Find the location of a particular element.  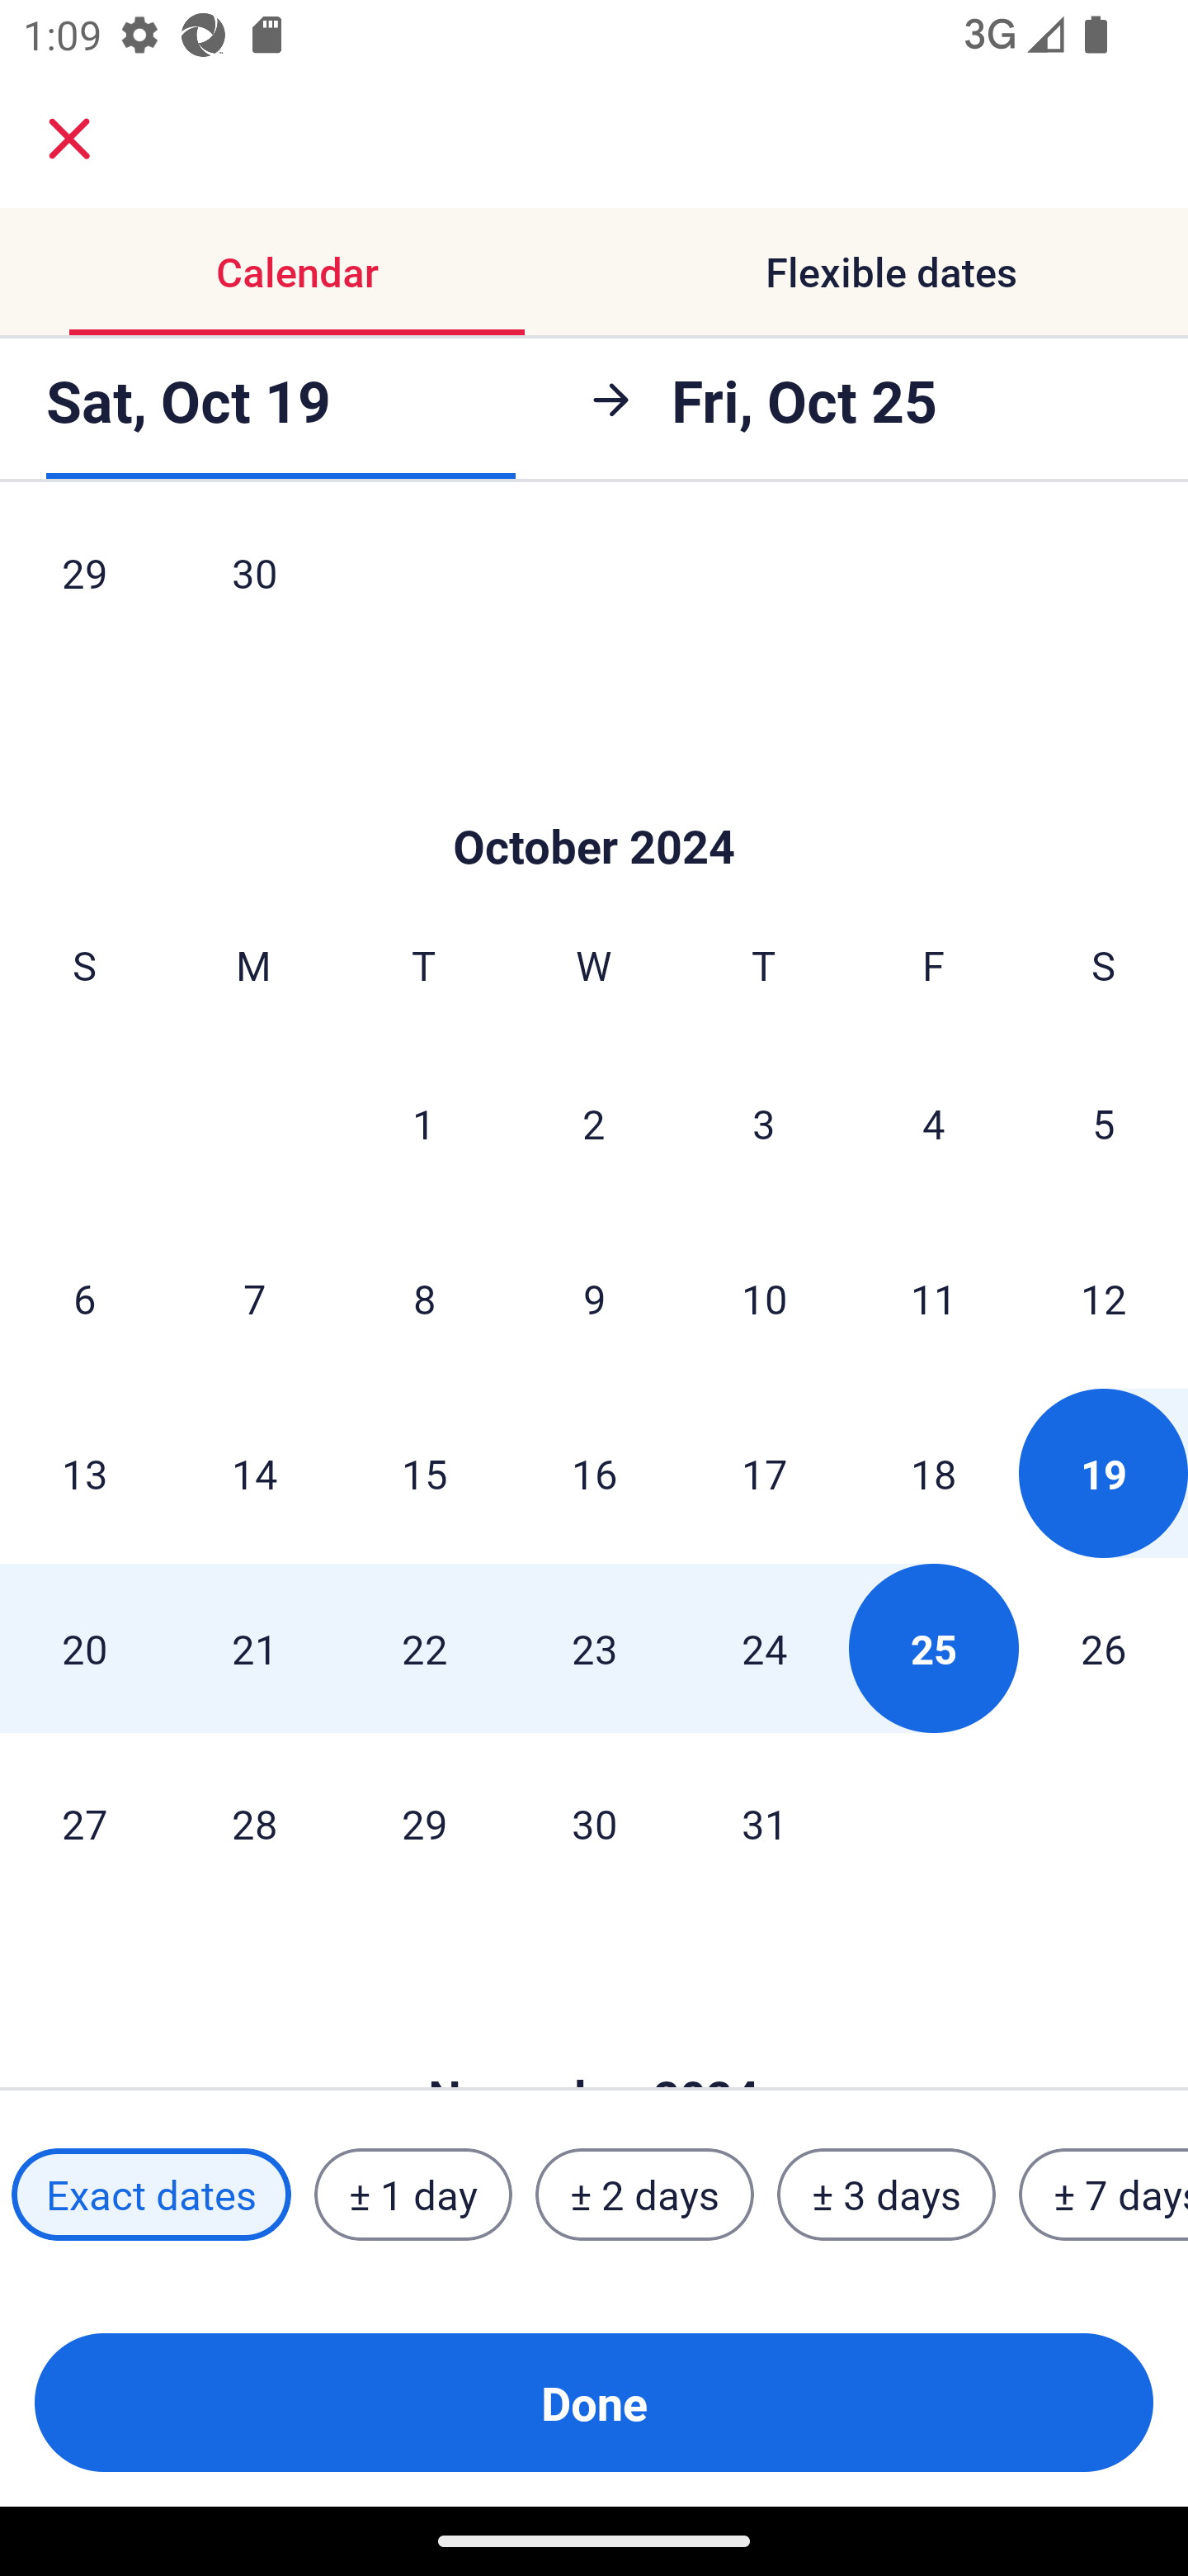

1 Tuesday, October 1, 2024 is located at coordinates (423, 1123).